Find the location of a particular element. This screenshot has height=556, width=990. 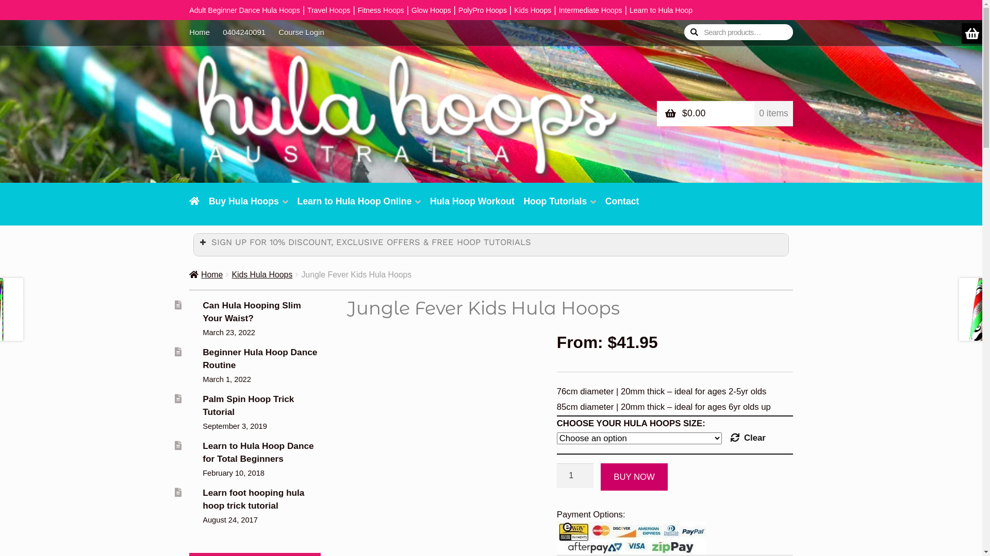

Glow Hoops is located at coordinates (431, 10).